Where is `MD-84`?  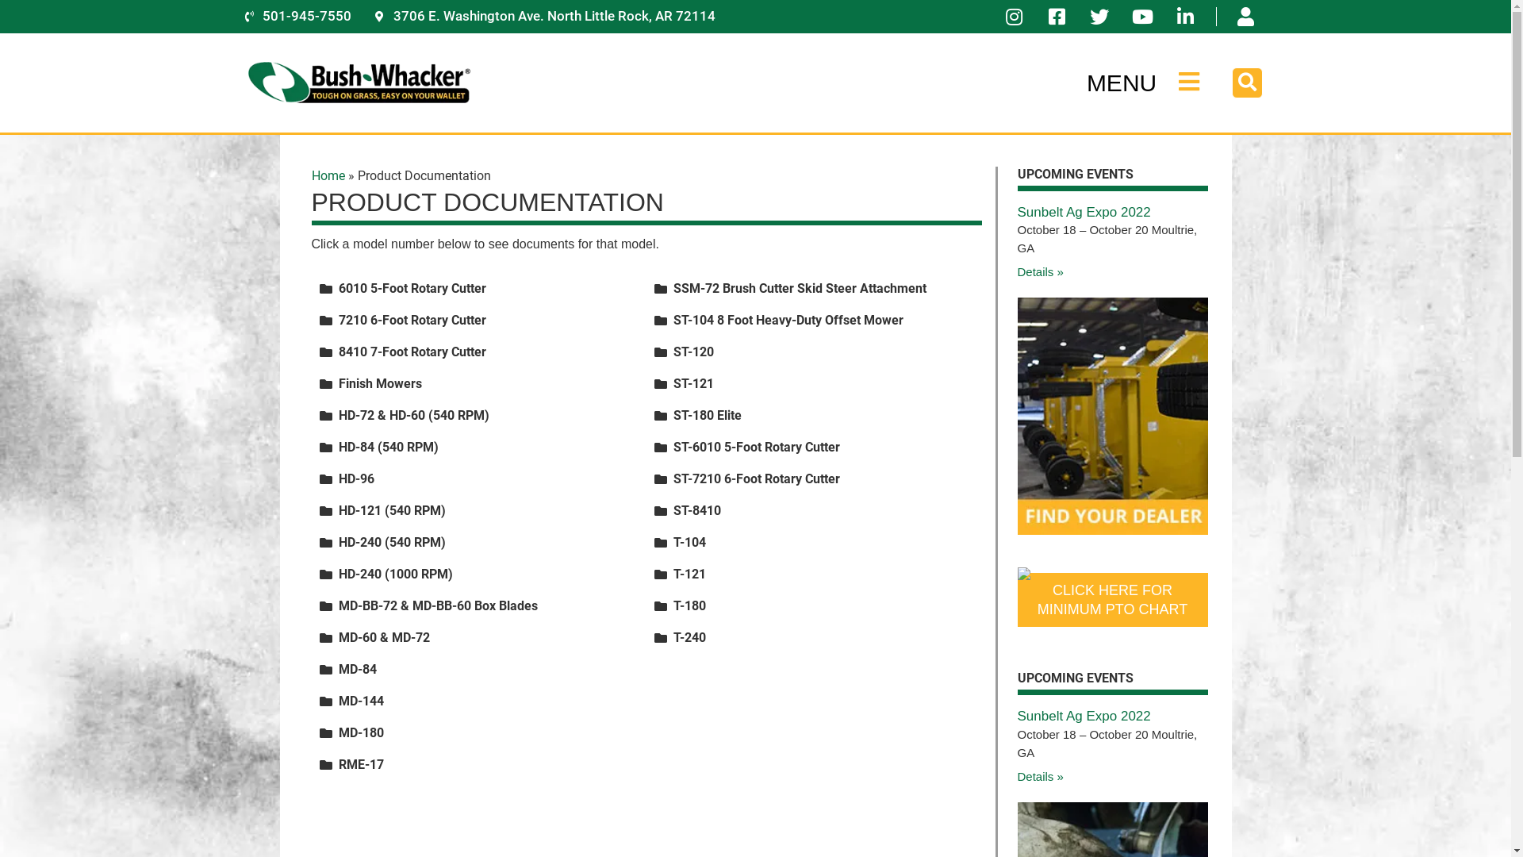 MD-84 is located at coordinates (357, 670).